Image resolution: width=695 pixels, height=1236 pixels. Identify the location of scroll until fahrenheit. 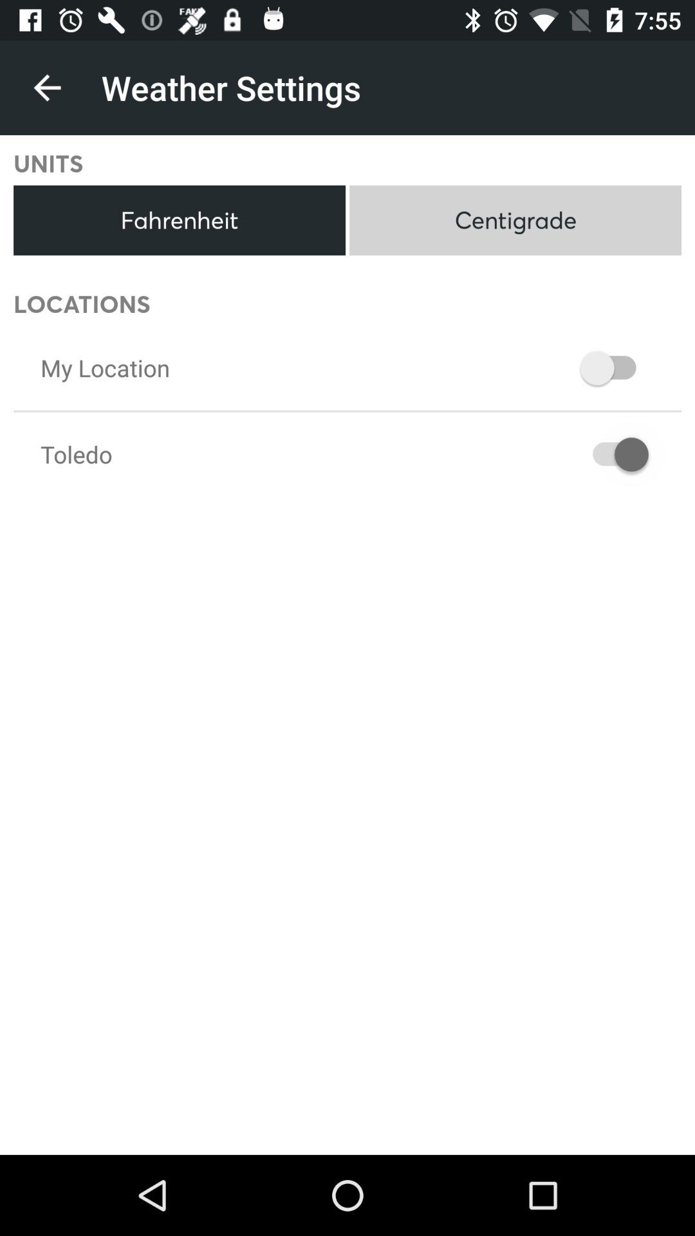
(179, 220).